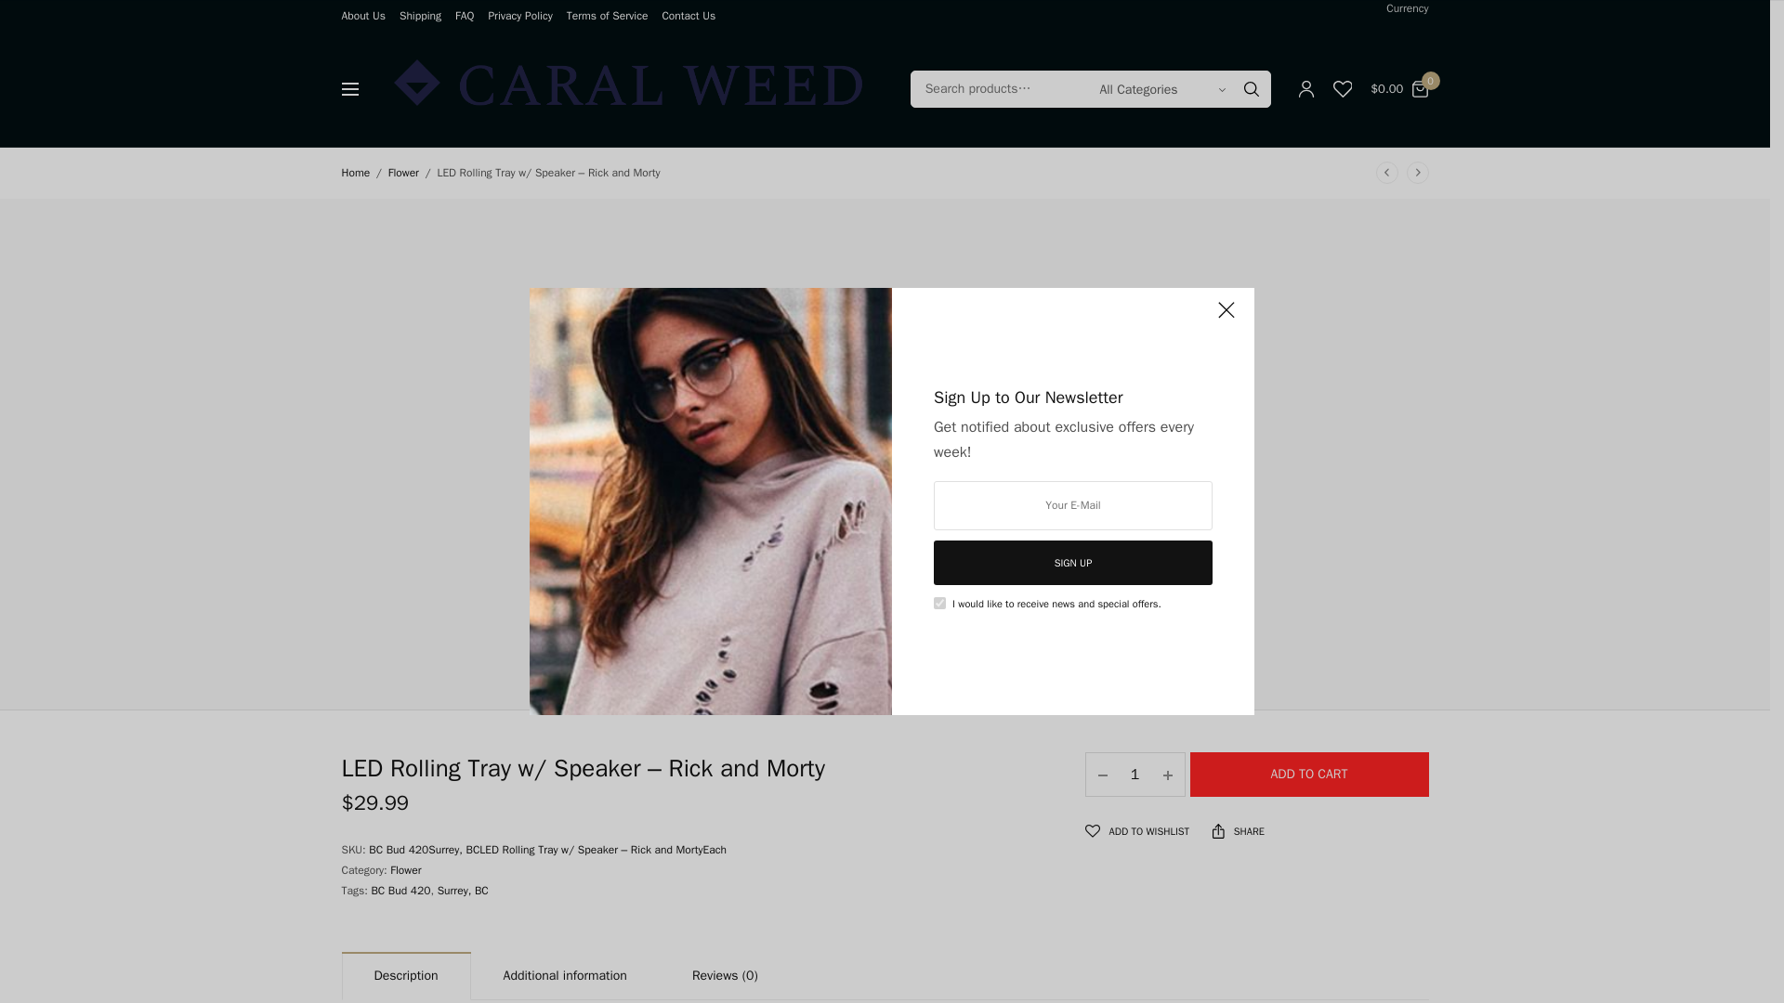  What do you see at coordinates (463, 890) in the screenshot?
I see `Surrey, BC` at bounding box center [463, 890].